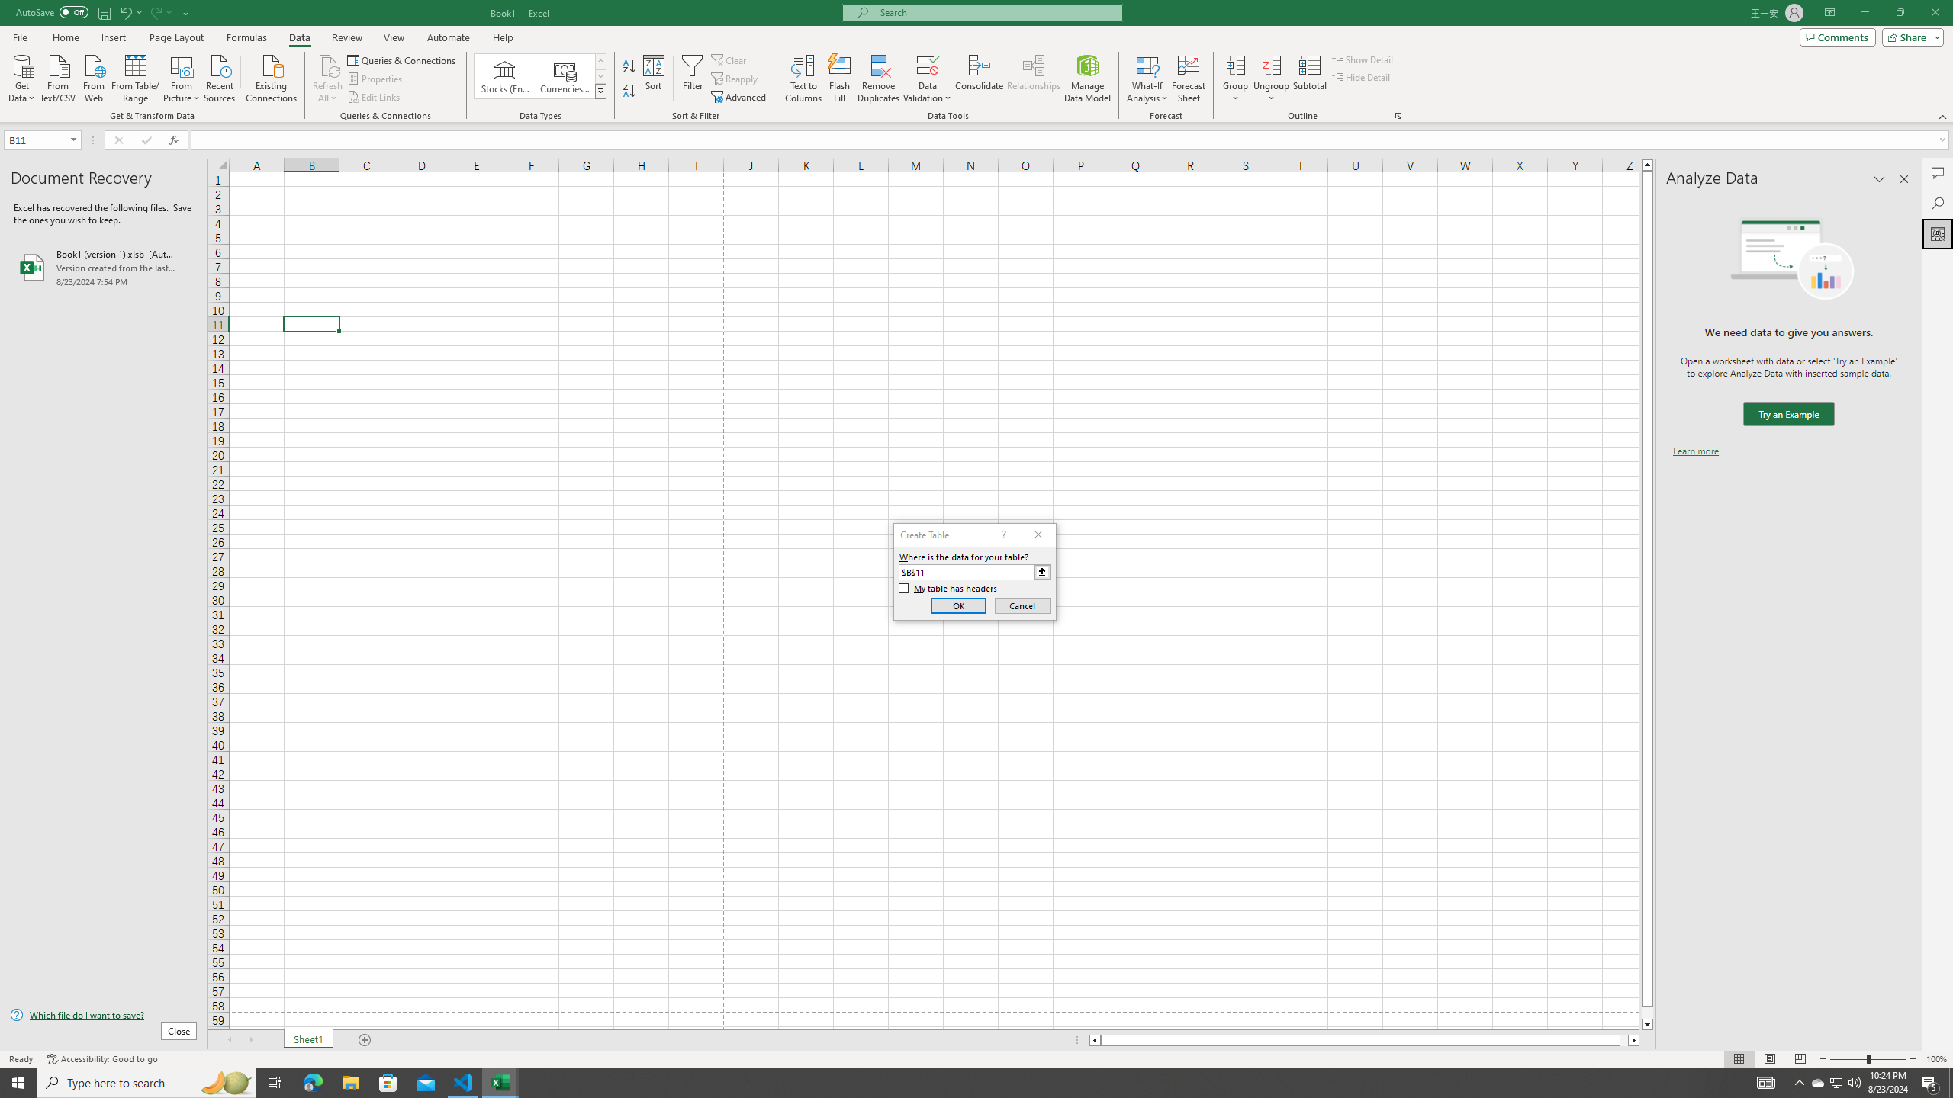  What do you see at coordinates (1647, 1025) in the screenshot?
I see `Line down` at bounding box center [1647, 1025].